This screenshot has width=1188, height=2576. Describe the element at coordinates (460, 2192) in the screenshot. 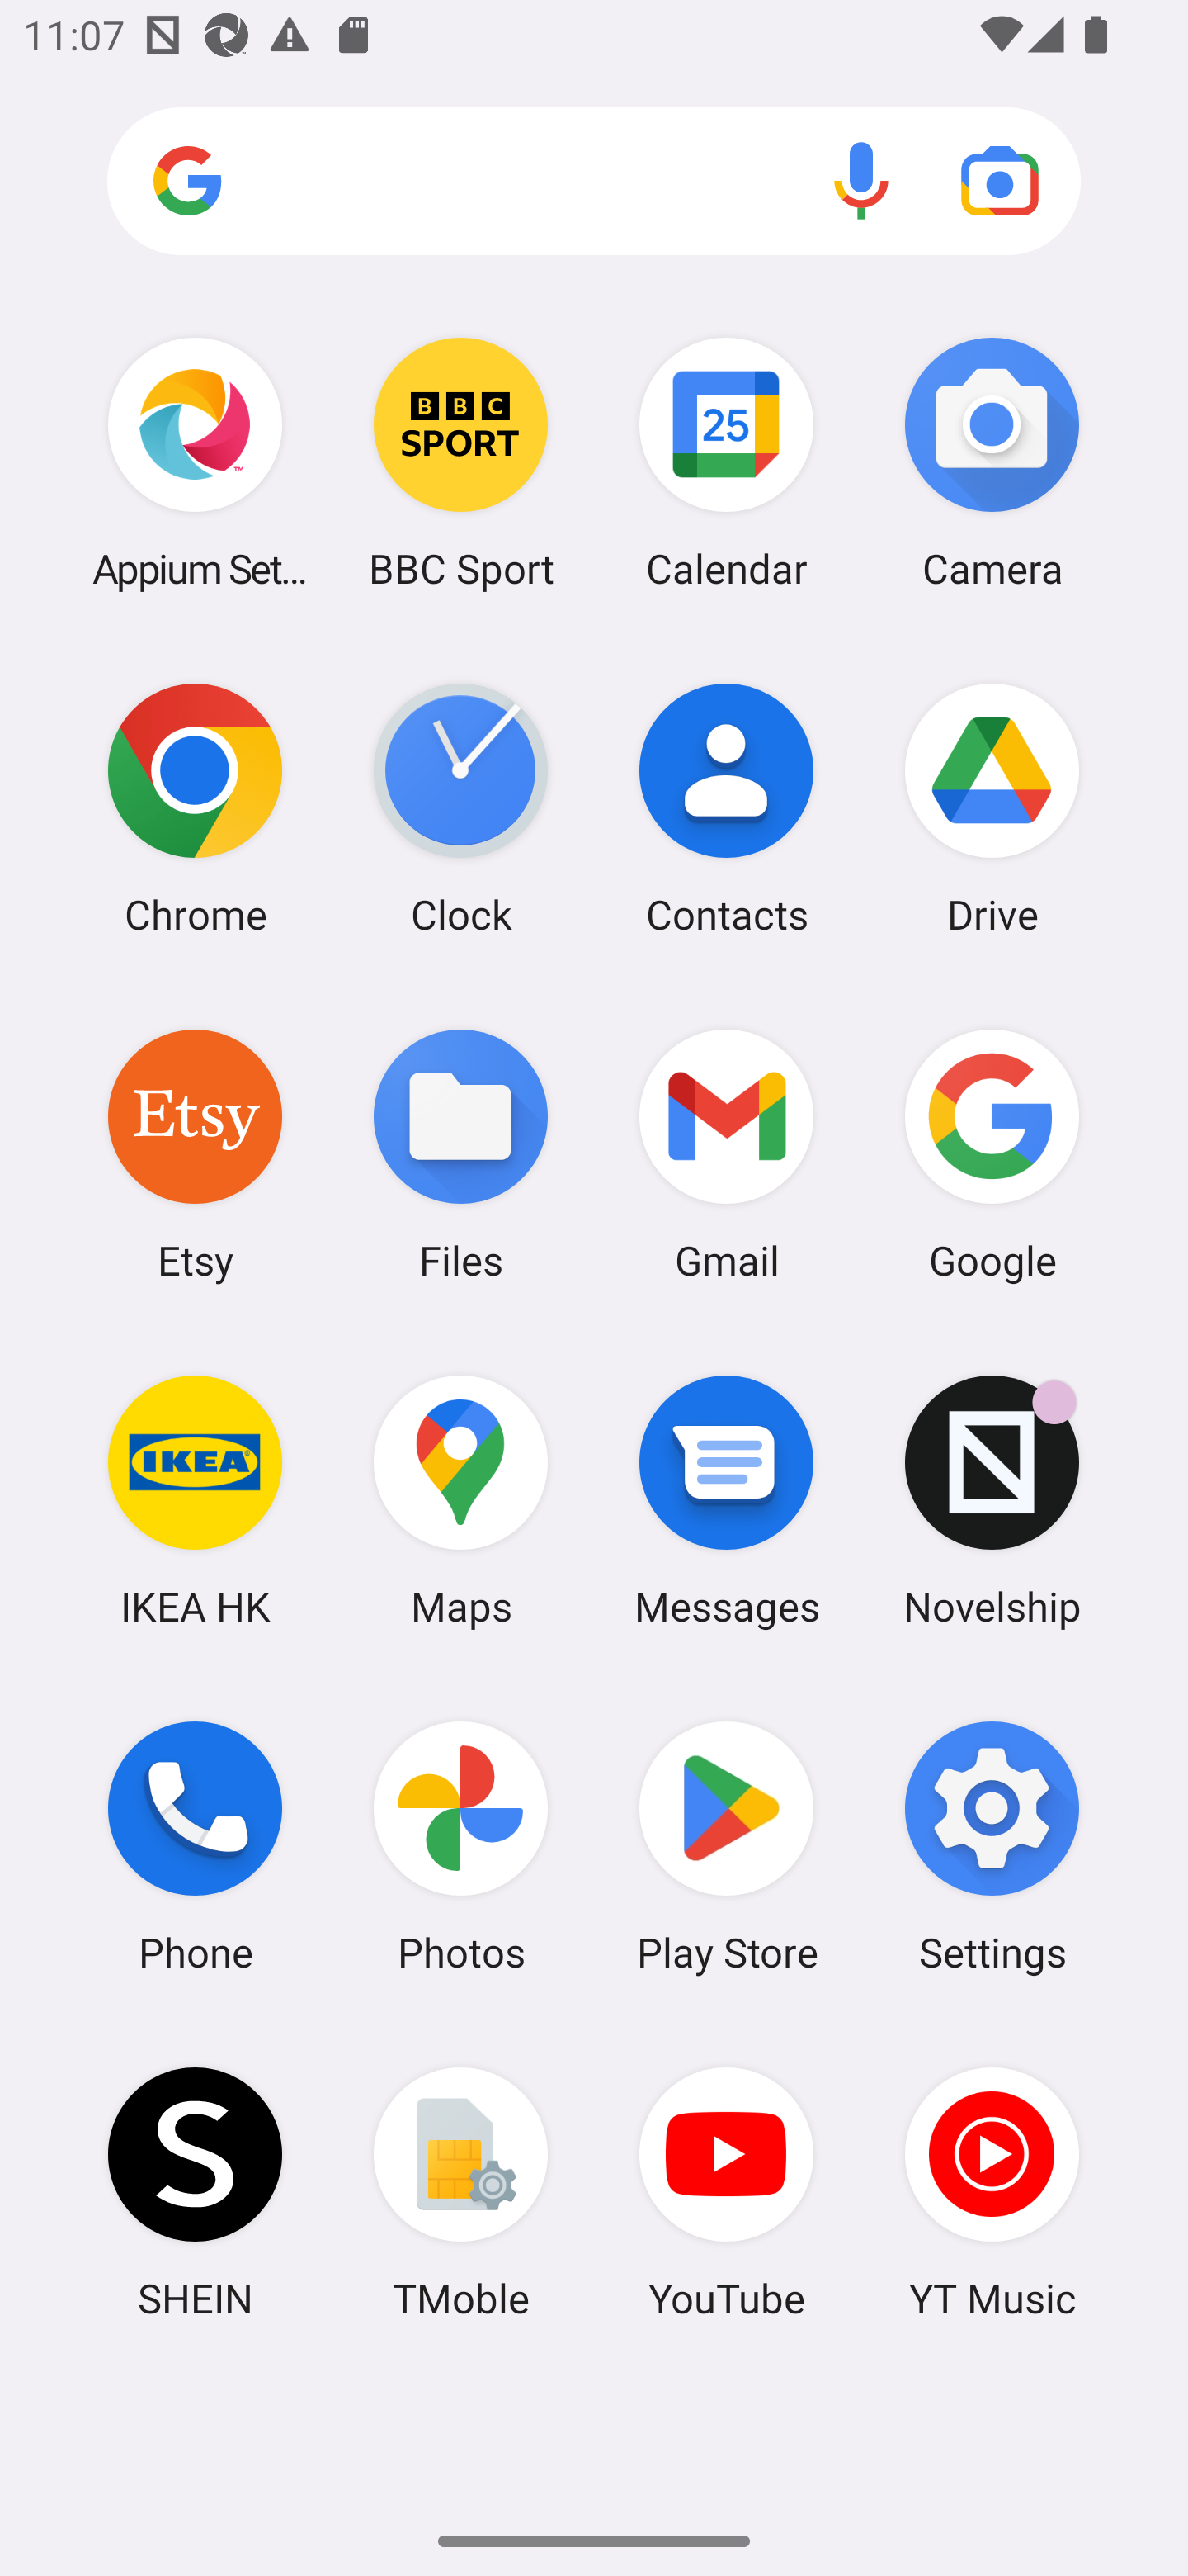

I see `TMoble` at that location.